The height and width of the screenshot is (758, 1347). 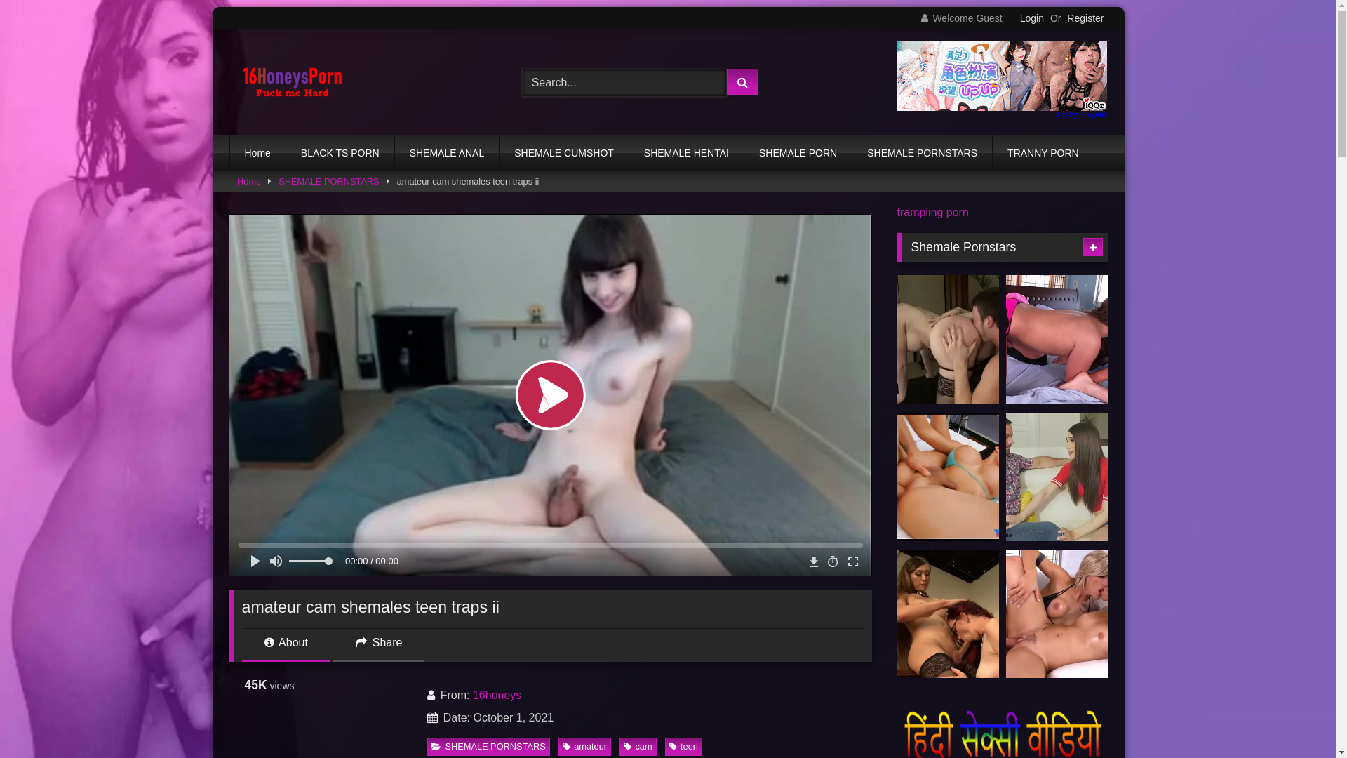 What do you see at coordinates (564, 153) in the screenshot?
I see `SHEMALE CUMSHOT` at bounding box center [564, 153].